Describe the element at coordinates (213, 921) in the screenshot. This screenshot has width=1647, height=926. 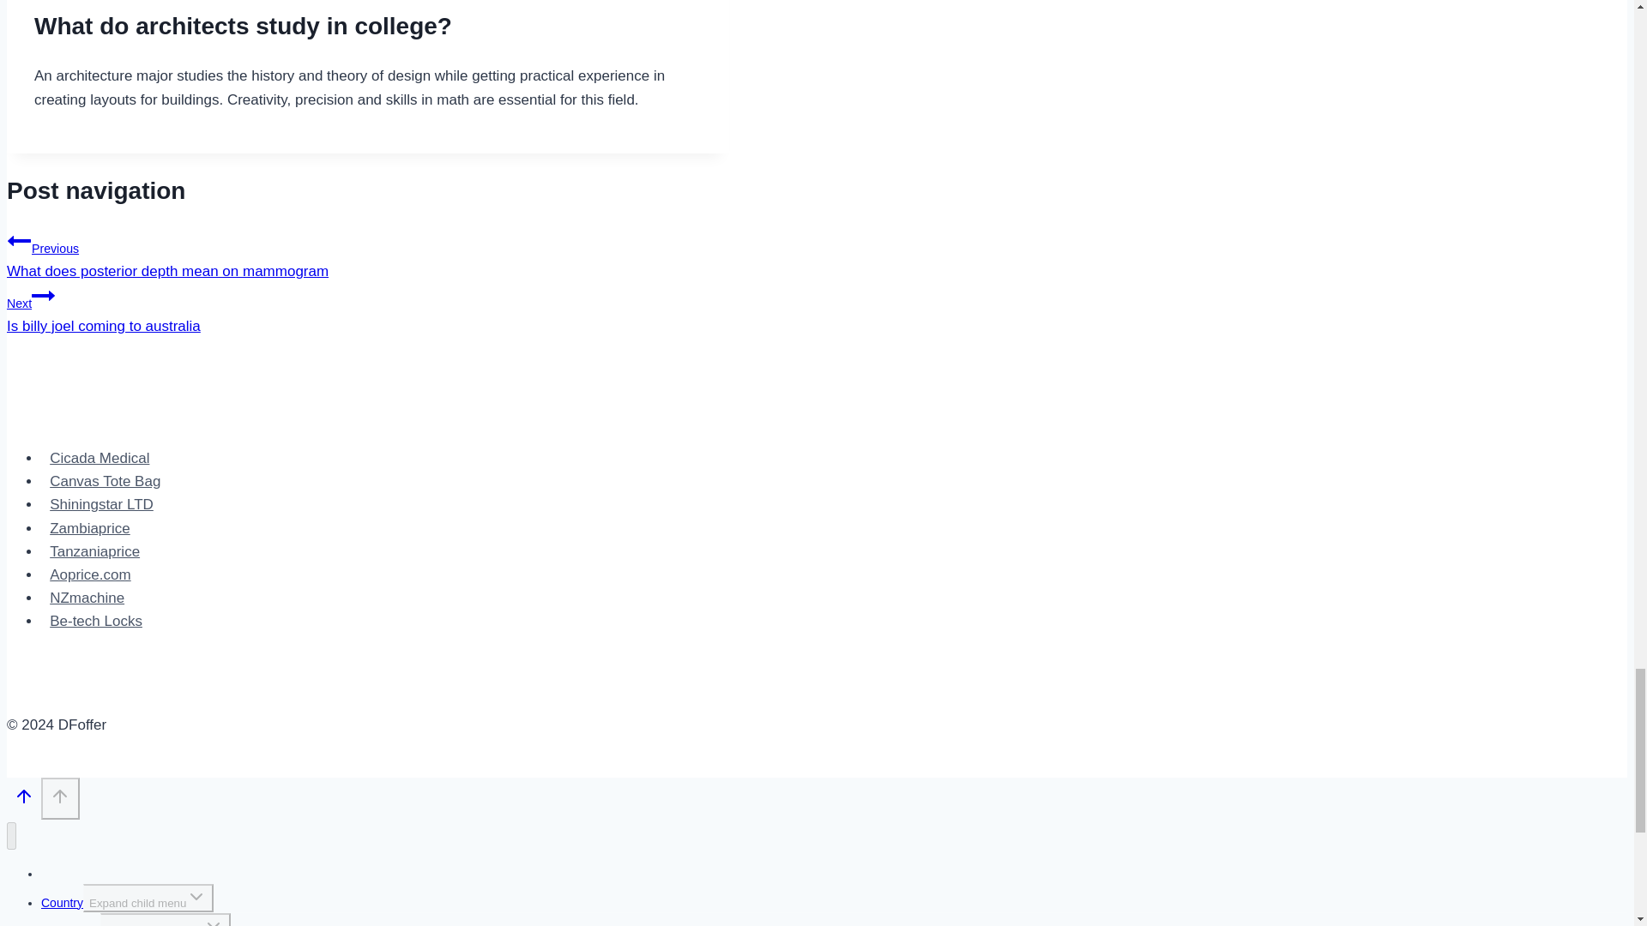
I see `Expand` at that location.